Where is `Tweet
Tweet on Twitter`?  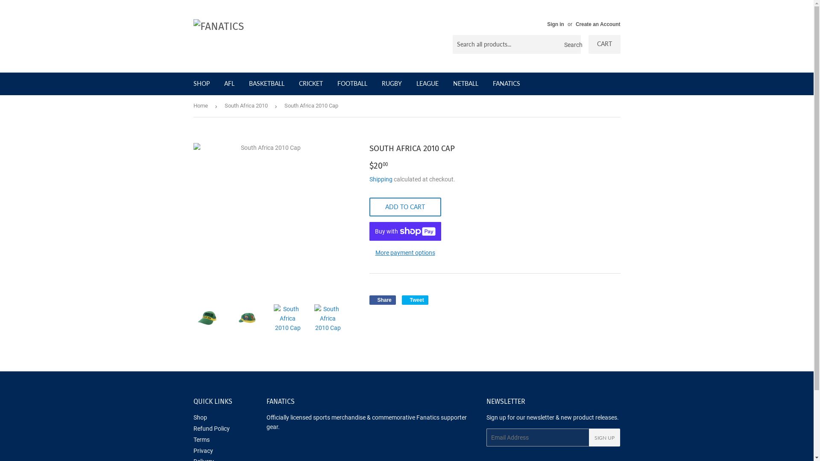
Tweet
Tweet on Twitter is located at coordinates (415, 300).